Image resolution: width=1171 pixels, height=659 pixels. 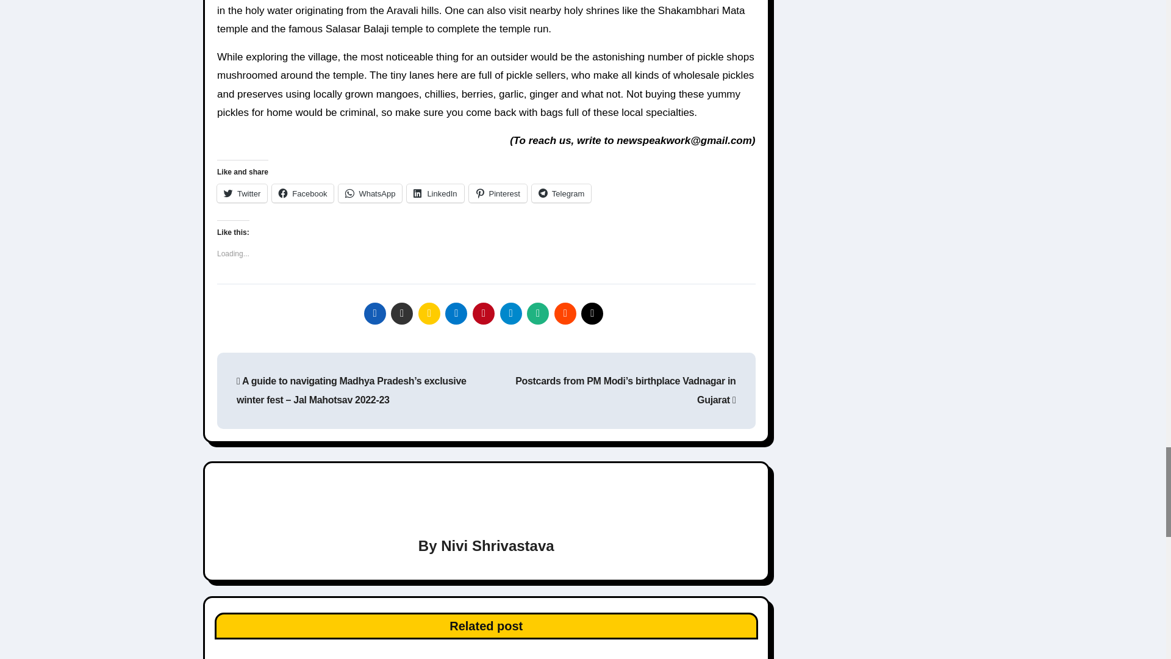 What do you see at coordinates (370, 193) in the screenshot?
I see `Click to share on WhatsApp` at bounding box center [370, 193].